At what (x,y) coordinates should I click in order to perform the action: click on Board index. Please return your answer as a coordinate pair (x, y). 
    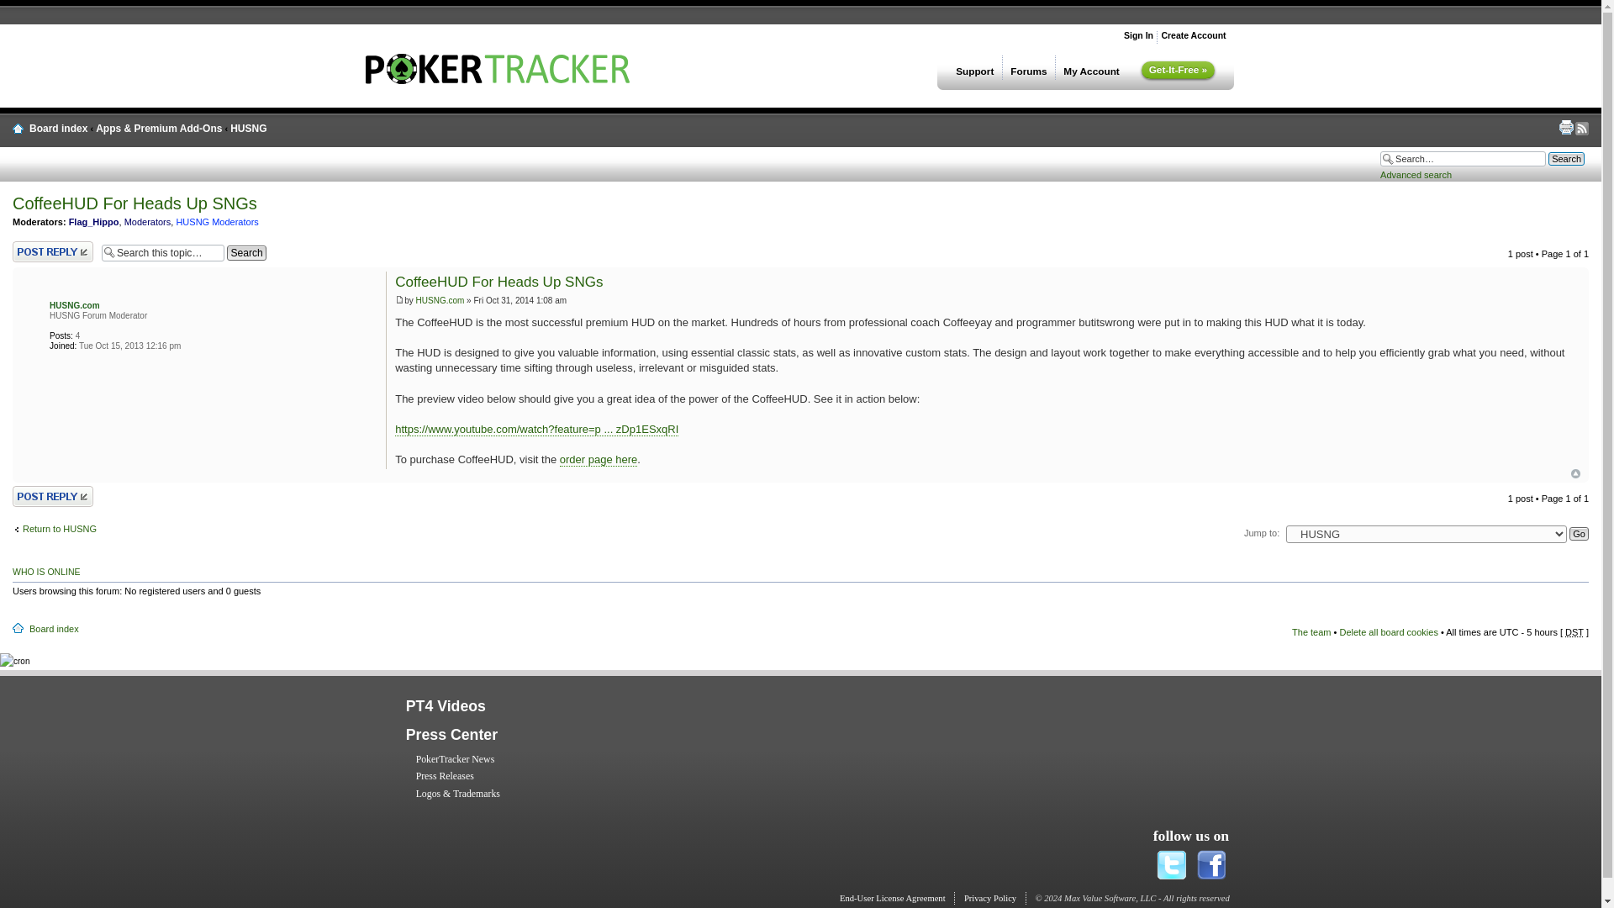
    Looking at the image, I should click on (54, 628).